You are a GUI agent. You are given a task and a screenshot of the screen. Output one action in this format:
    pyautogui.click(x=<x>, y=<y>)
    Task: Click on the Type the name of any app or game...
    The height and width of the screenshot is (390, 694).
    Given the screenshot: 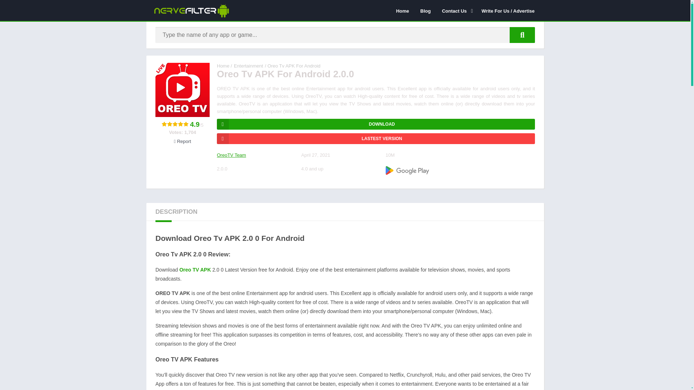 What is the action you would take?
    pyautogui.click(x=522, y=35)
    